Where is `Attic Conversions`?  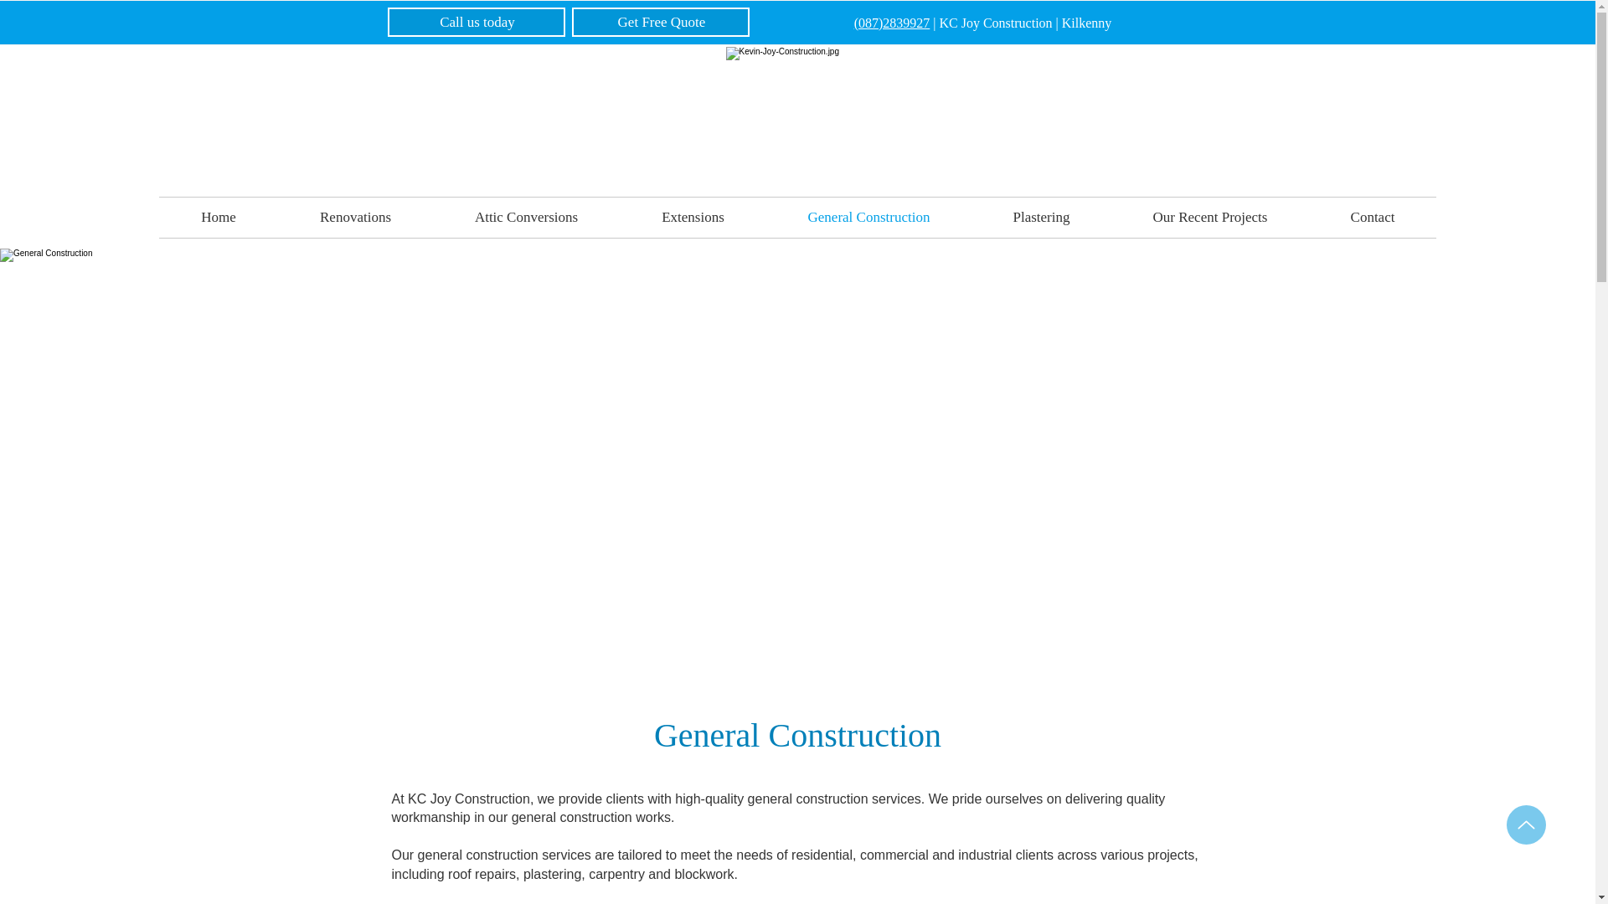
Attic Conversions is located at coordinates (526, 218).